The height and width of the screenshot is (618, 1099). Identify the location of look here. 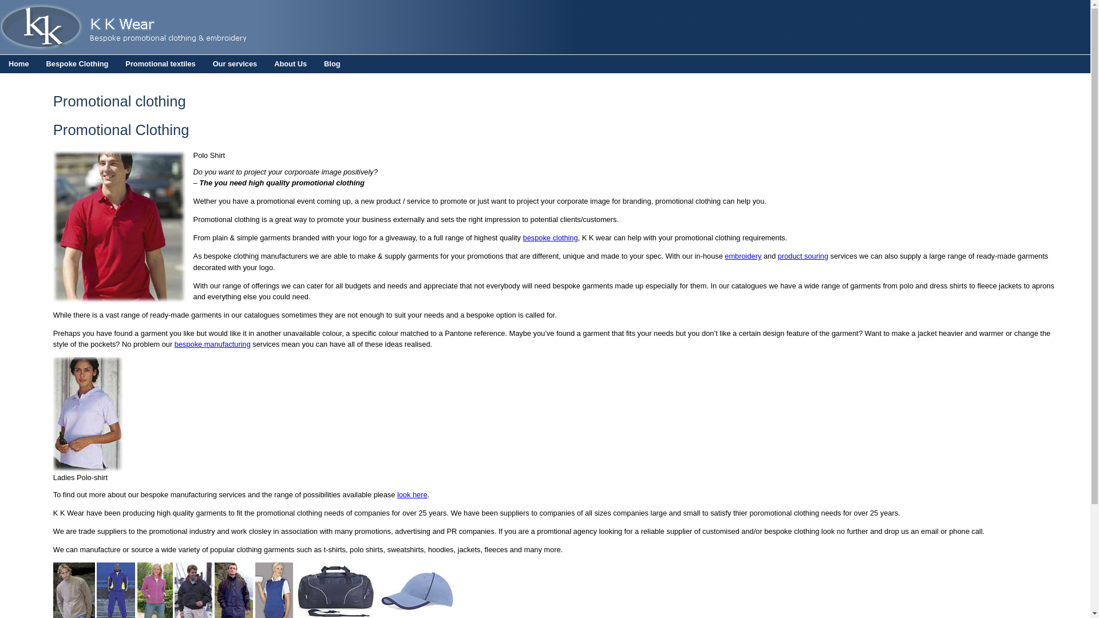
(412, 494).